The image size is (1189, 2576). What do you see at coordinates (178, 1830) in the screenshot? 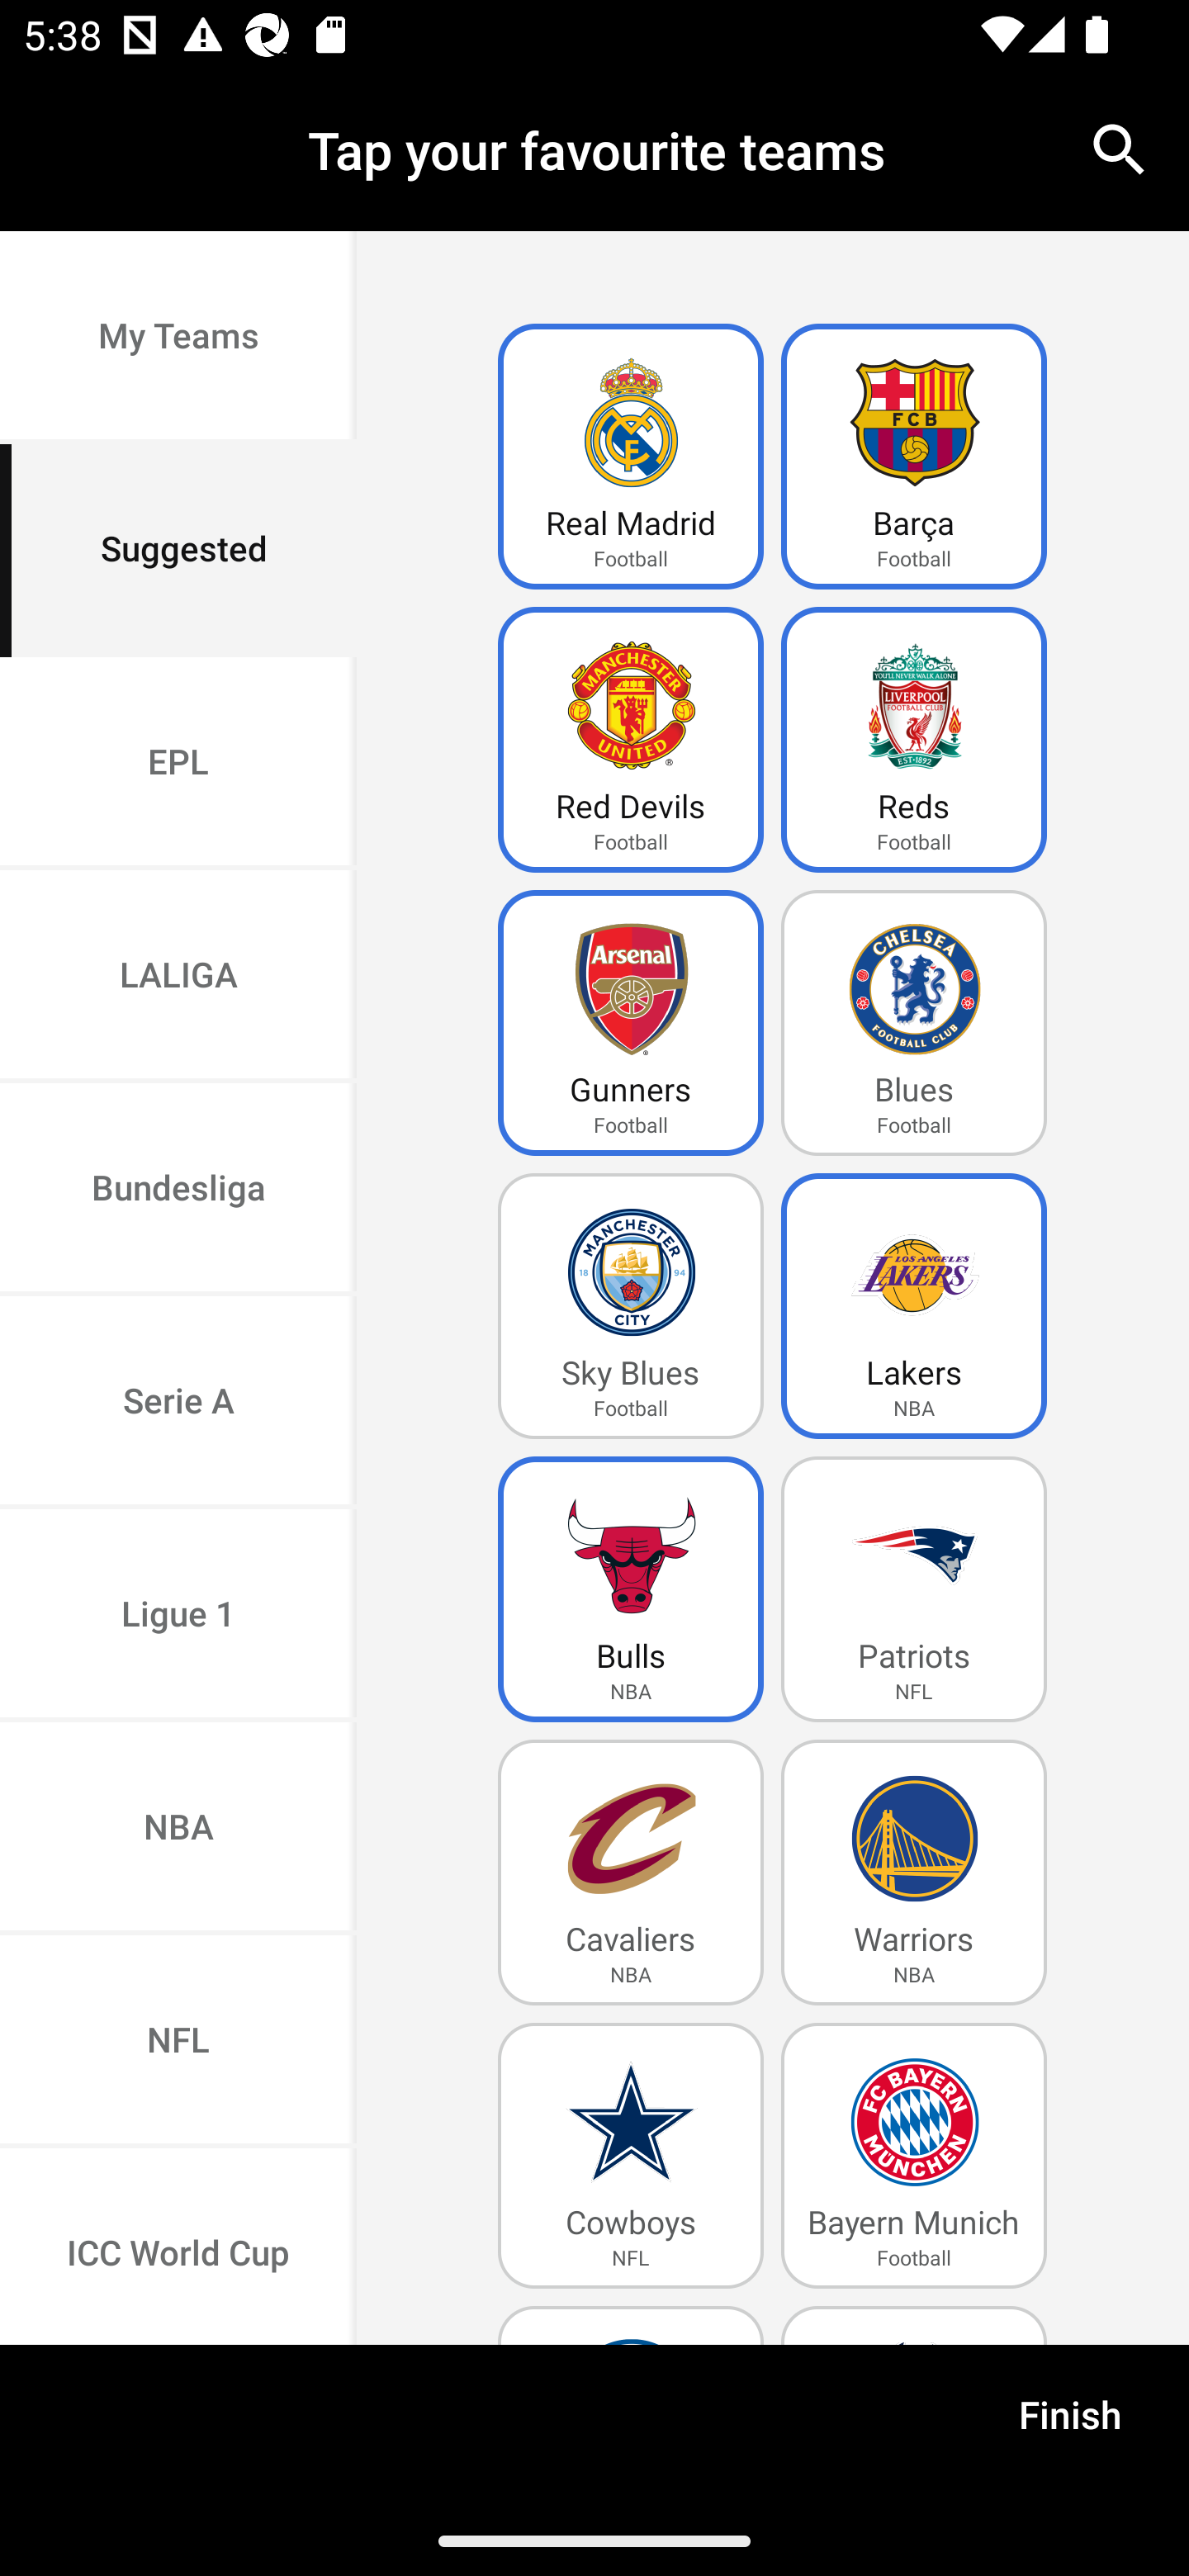
I see `NBA` at bounding box center [178, 1830].